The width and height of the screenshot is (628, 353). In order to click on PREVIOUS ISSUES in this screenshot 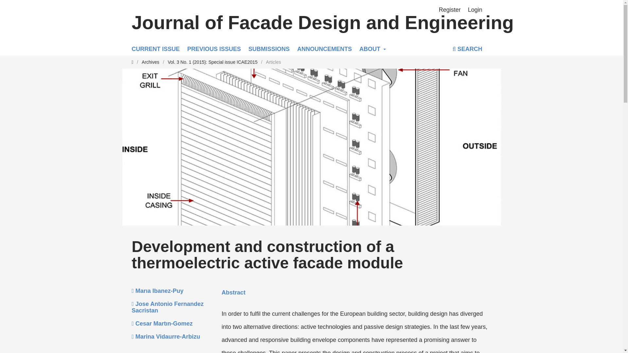, I will do `click(214, 49)`.